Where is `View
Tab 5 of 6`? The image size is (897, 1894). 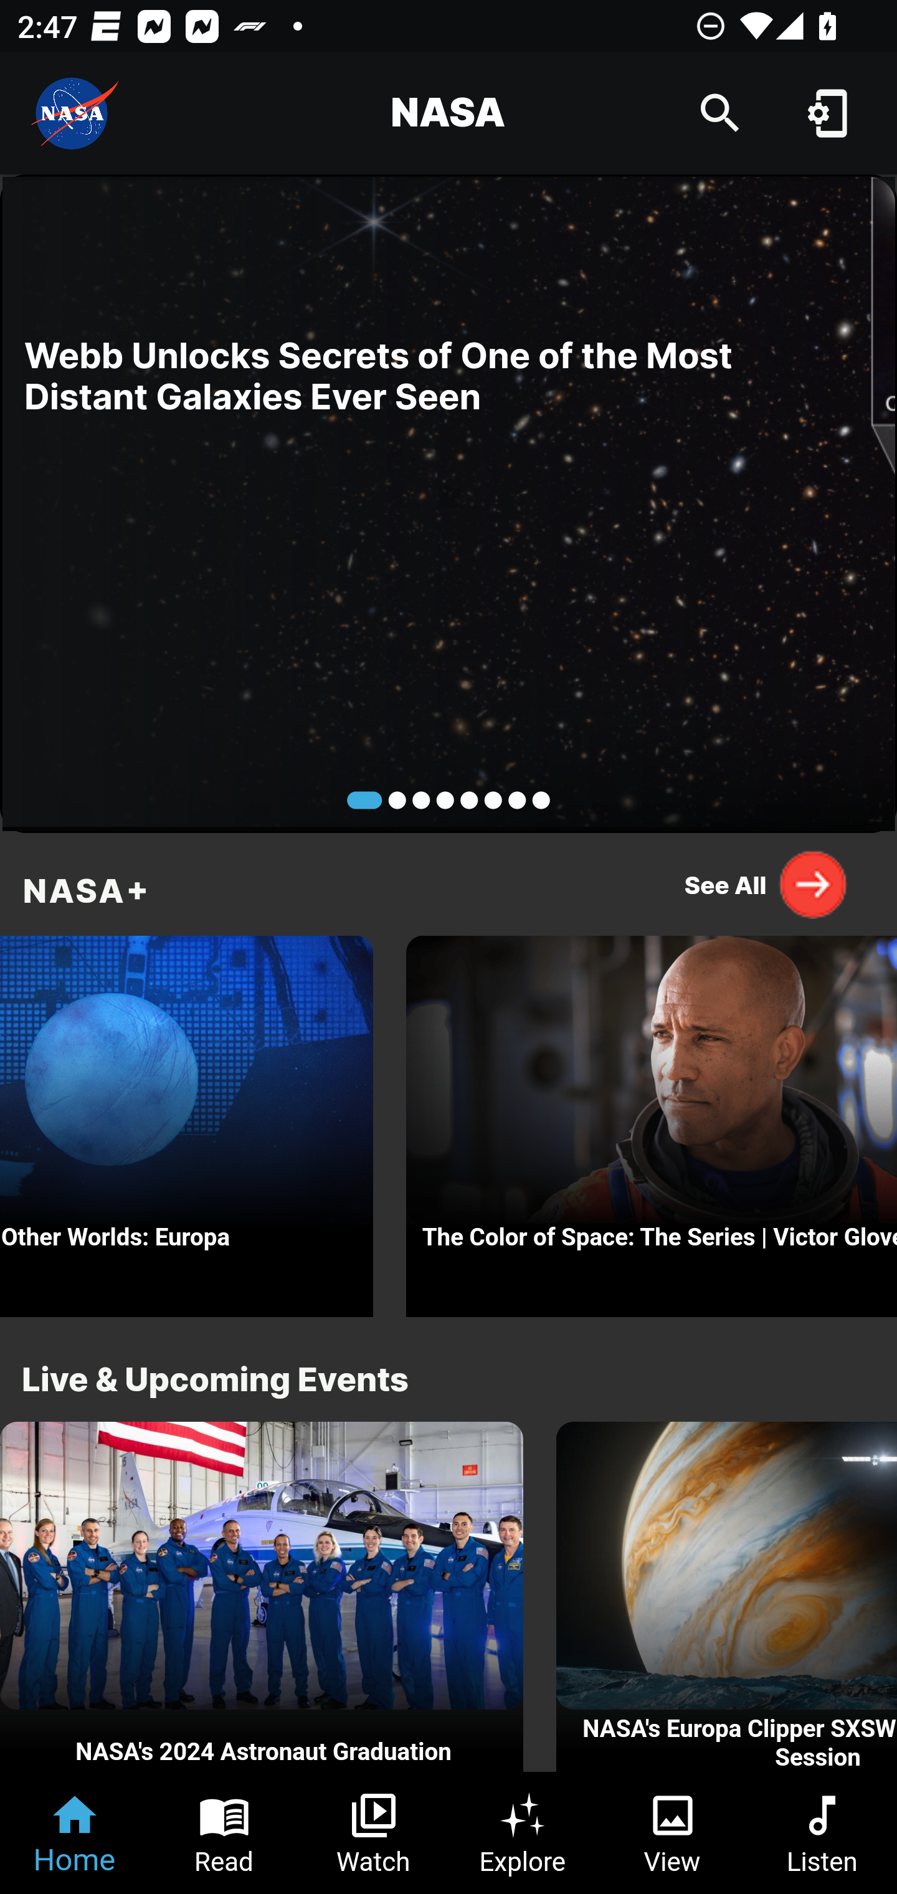 View
Tab 5 of 6 is located at coordinates (673, 1833).